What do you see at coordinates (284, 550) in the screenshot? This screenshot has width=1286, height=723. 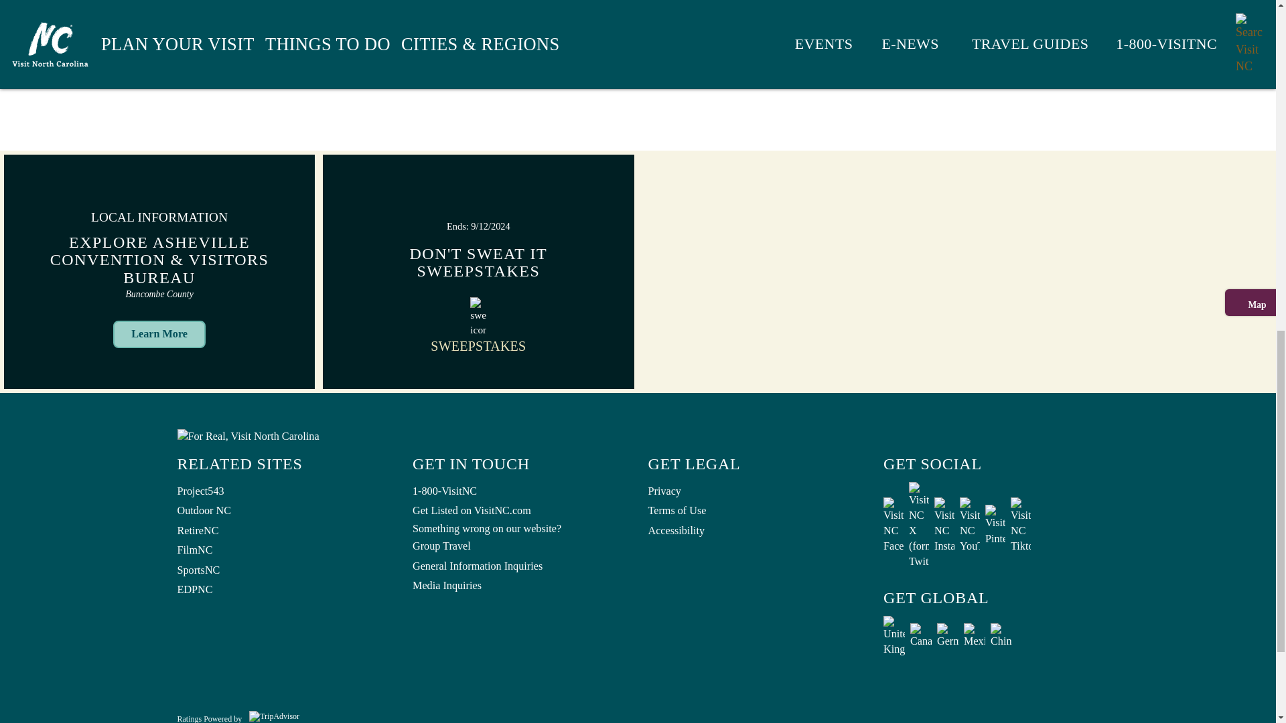 I see `FilmNC` at bounding box center [284, 550].